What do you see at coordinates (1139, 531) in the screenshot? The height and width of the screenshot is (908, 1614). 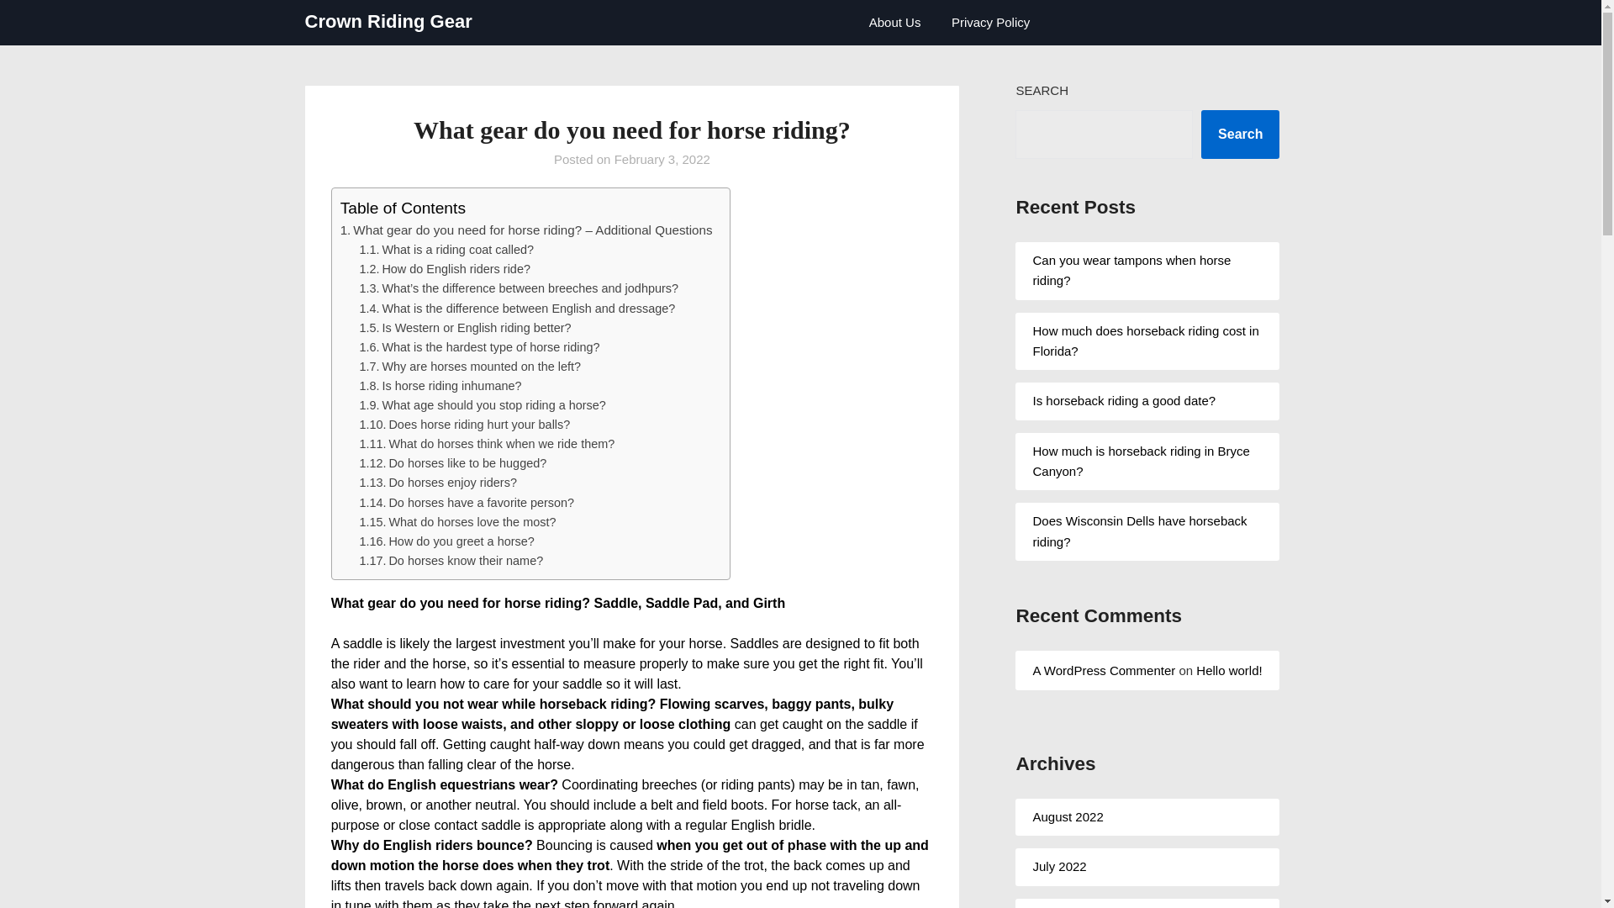 I see `Does Wisconsin Dells have horseback riding?` at bounding box center [1139, 531].